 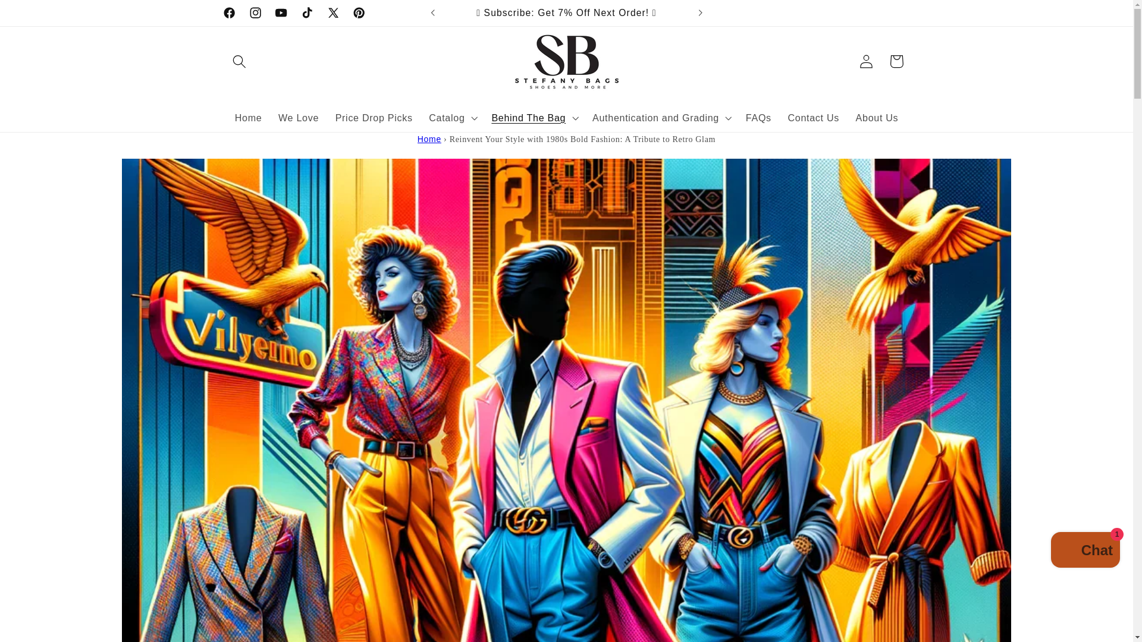 What do you see at coordinates (41, 15) in the screenshot?
I see `Skip to content` at bounding box center [41, 15].